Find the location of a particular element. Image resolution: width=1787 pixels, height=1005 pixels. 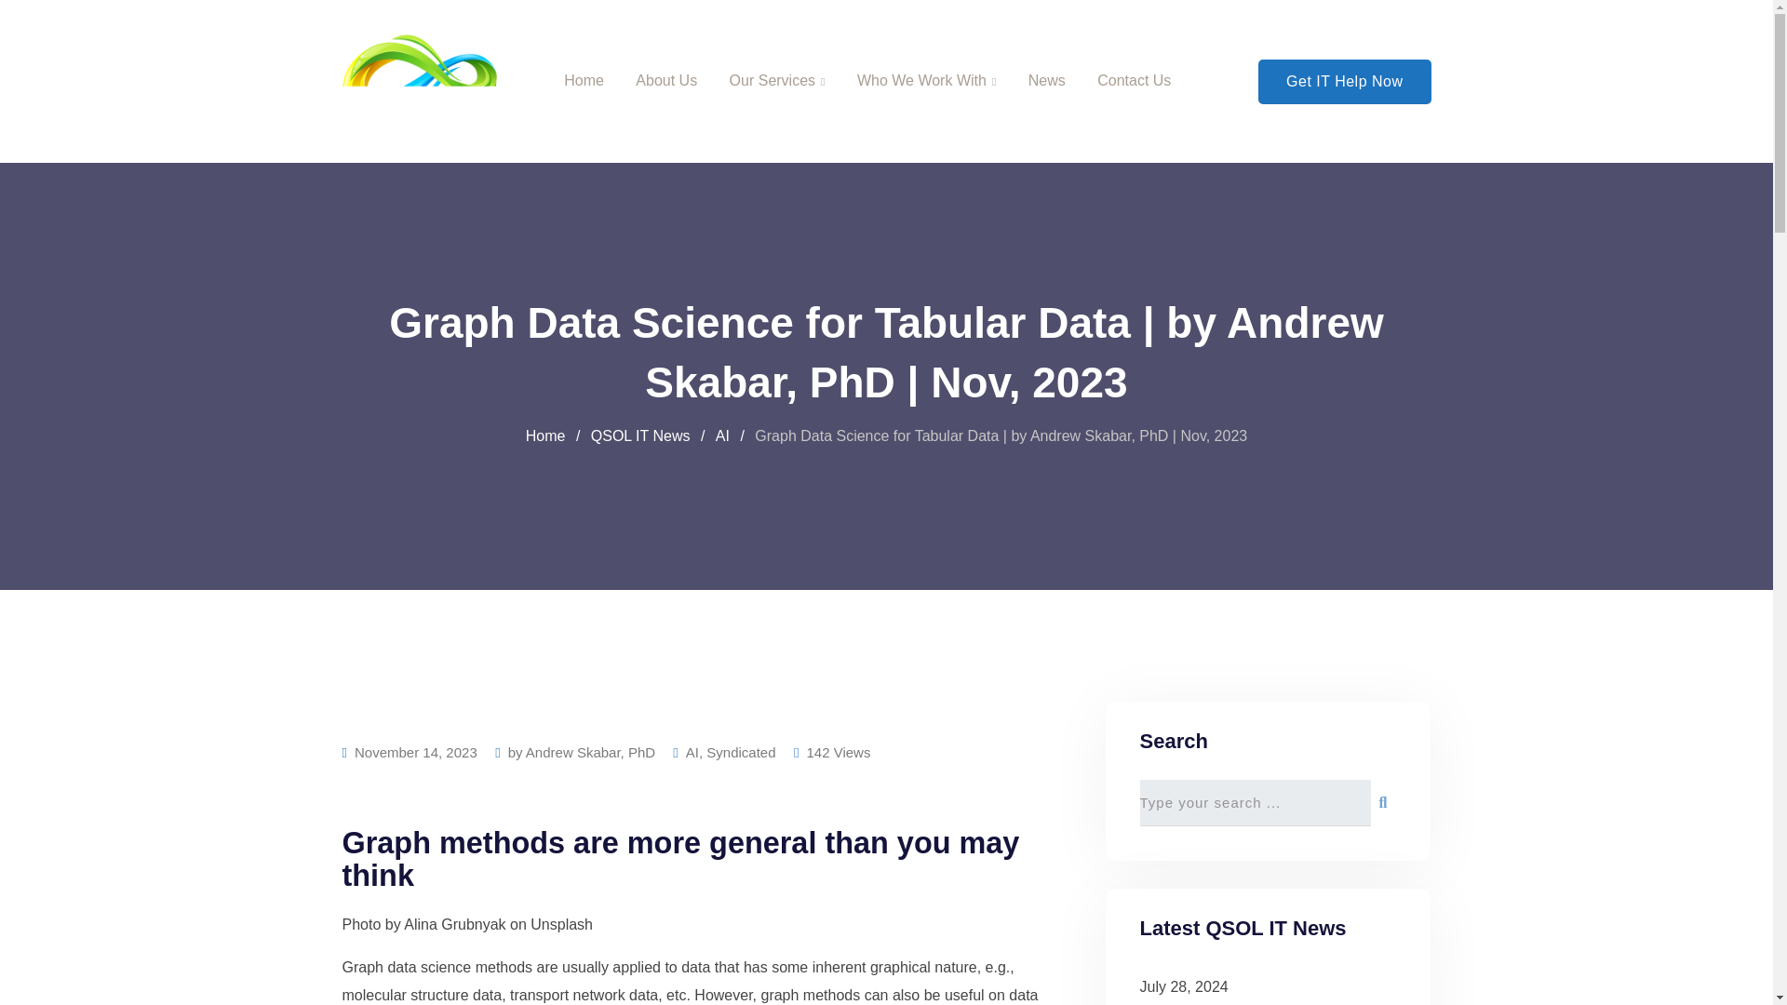

QSOL IT News is located at coordinates (640, 435).